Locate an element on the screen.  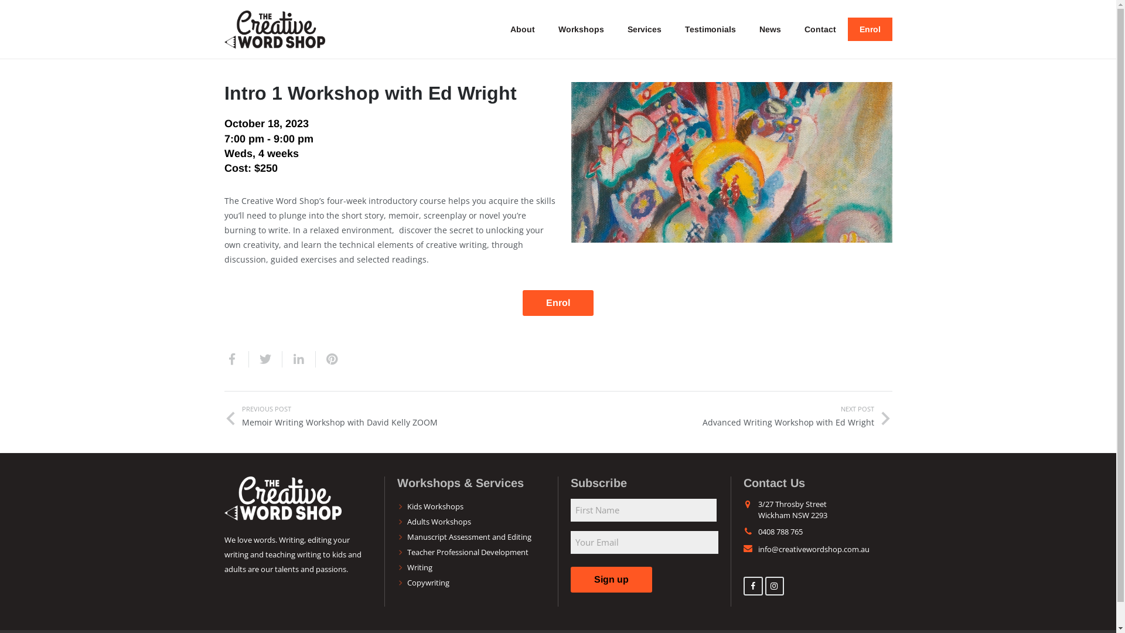
Services is located at coordinates (645, 29).